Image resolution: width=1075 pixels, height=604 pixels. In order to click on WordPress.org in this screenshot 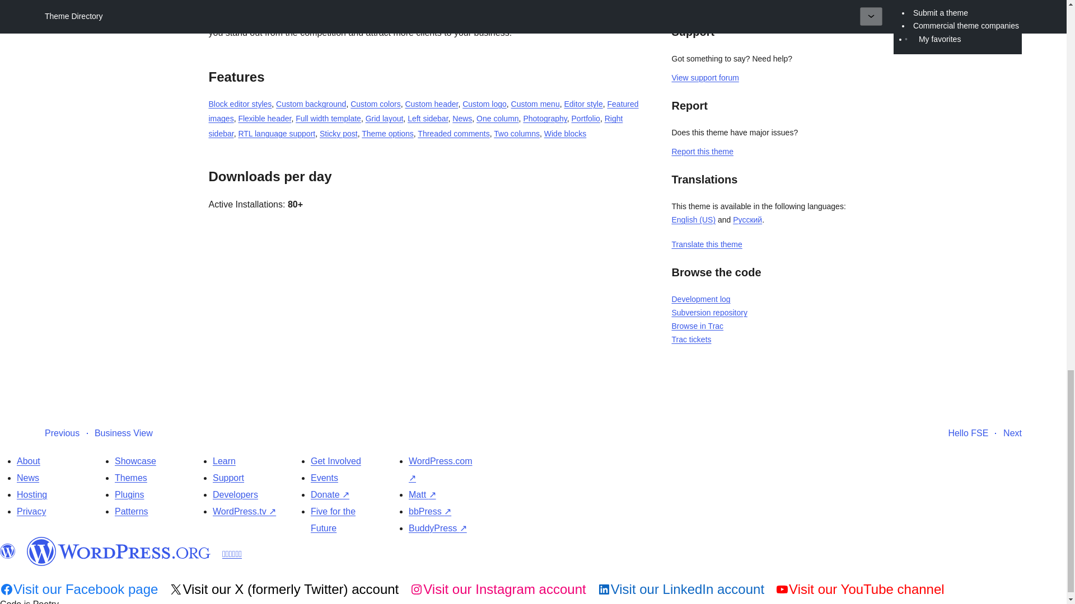, I will do `click(8, 551)`.